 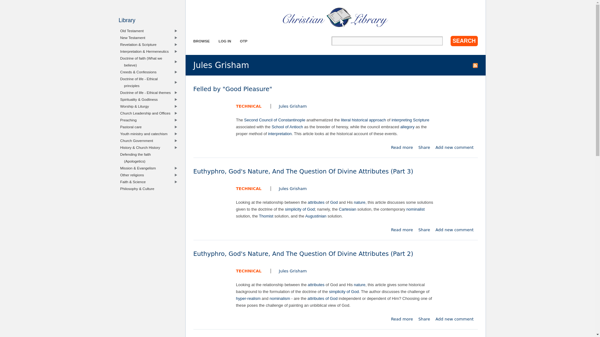 I want to click on Jules Grisham, so click(x=292, y=106).